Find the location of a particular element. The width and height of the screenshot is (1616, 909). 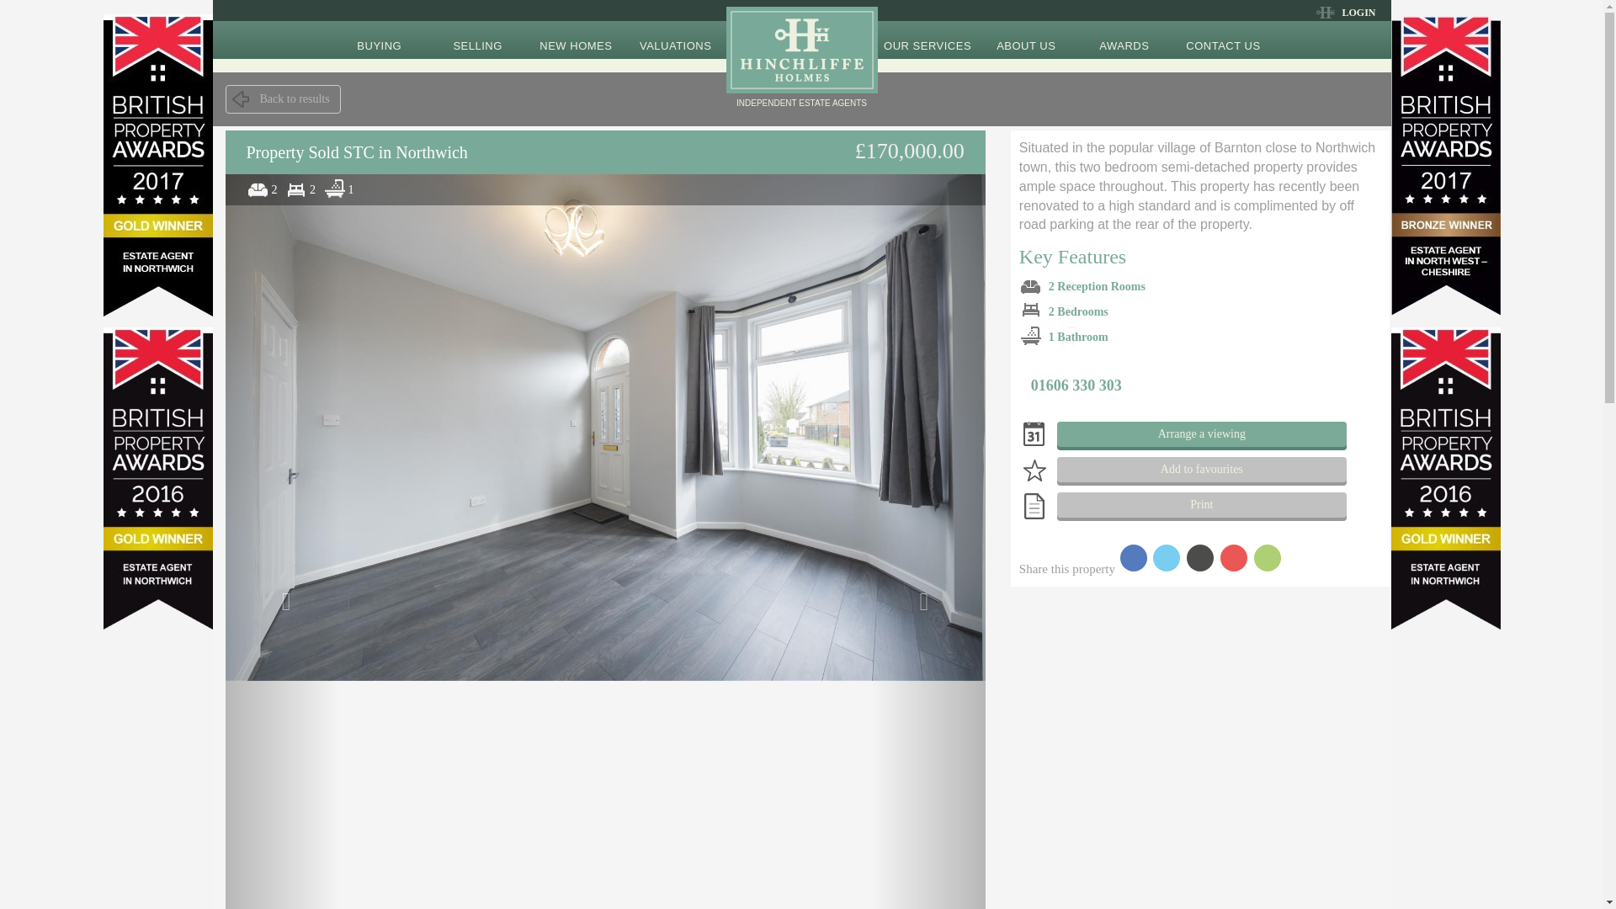

OUR SERVICES is located at coordinates (928, 40).